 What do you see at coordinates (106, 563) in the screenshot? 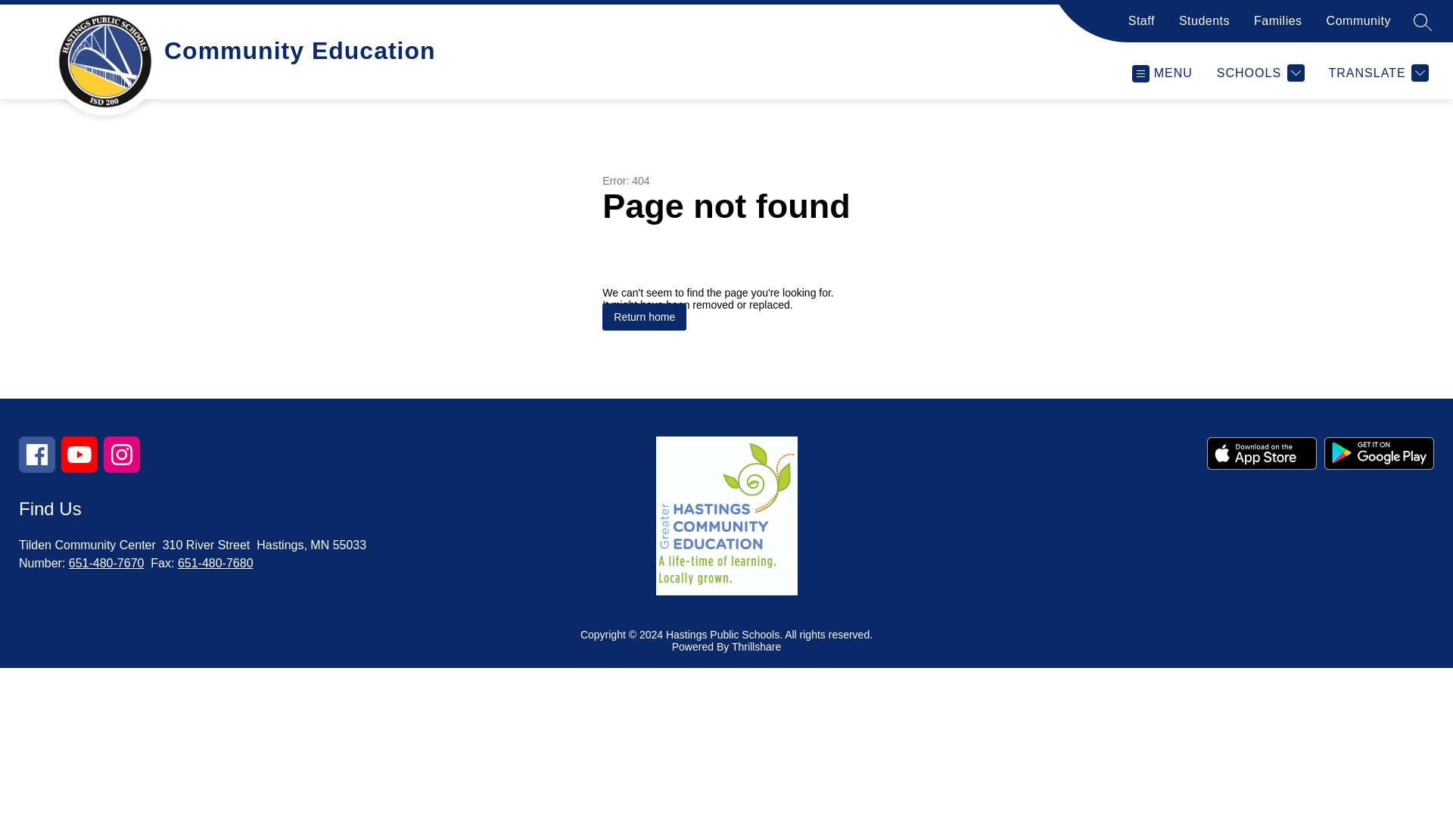
I see `651-480-7670` at bounding box center [106, 563].